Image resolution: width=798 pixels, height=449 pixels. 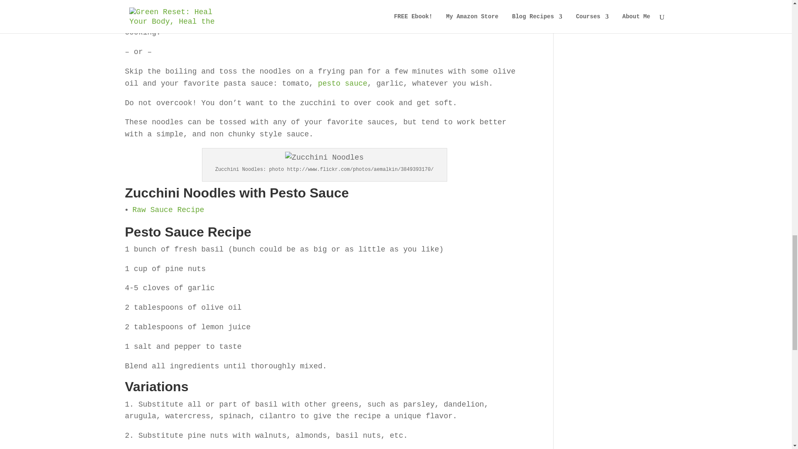 What do you see at coordinates (324, 158) in the screenshot?
I see `Zucchini Noodles` at bounding box center [324, 158].